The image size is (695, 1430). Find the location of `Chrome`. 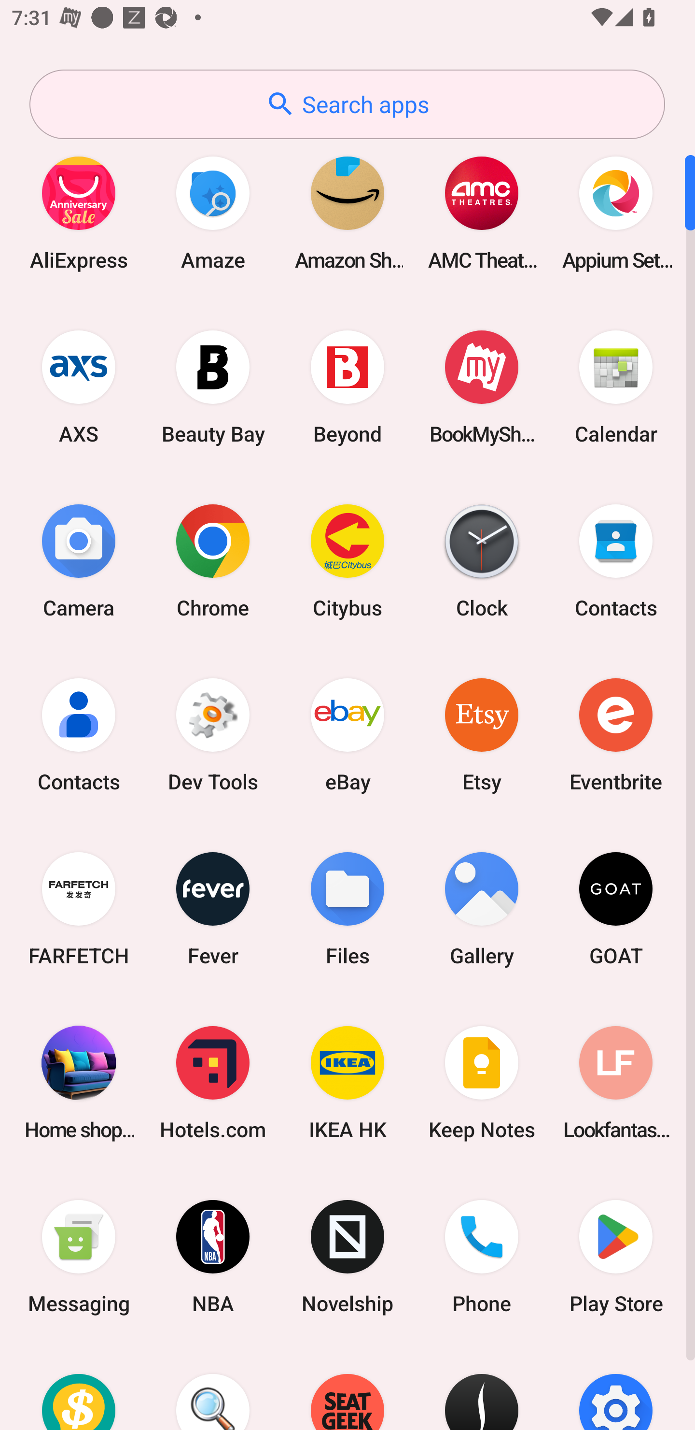

Chrome is located at coordinates (213, 560).